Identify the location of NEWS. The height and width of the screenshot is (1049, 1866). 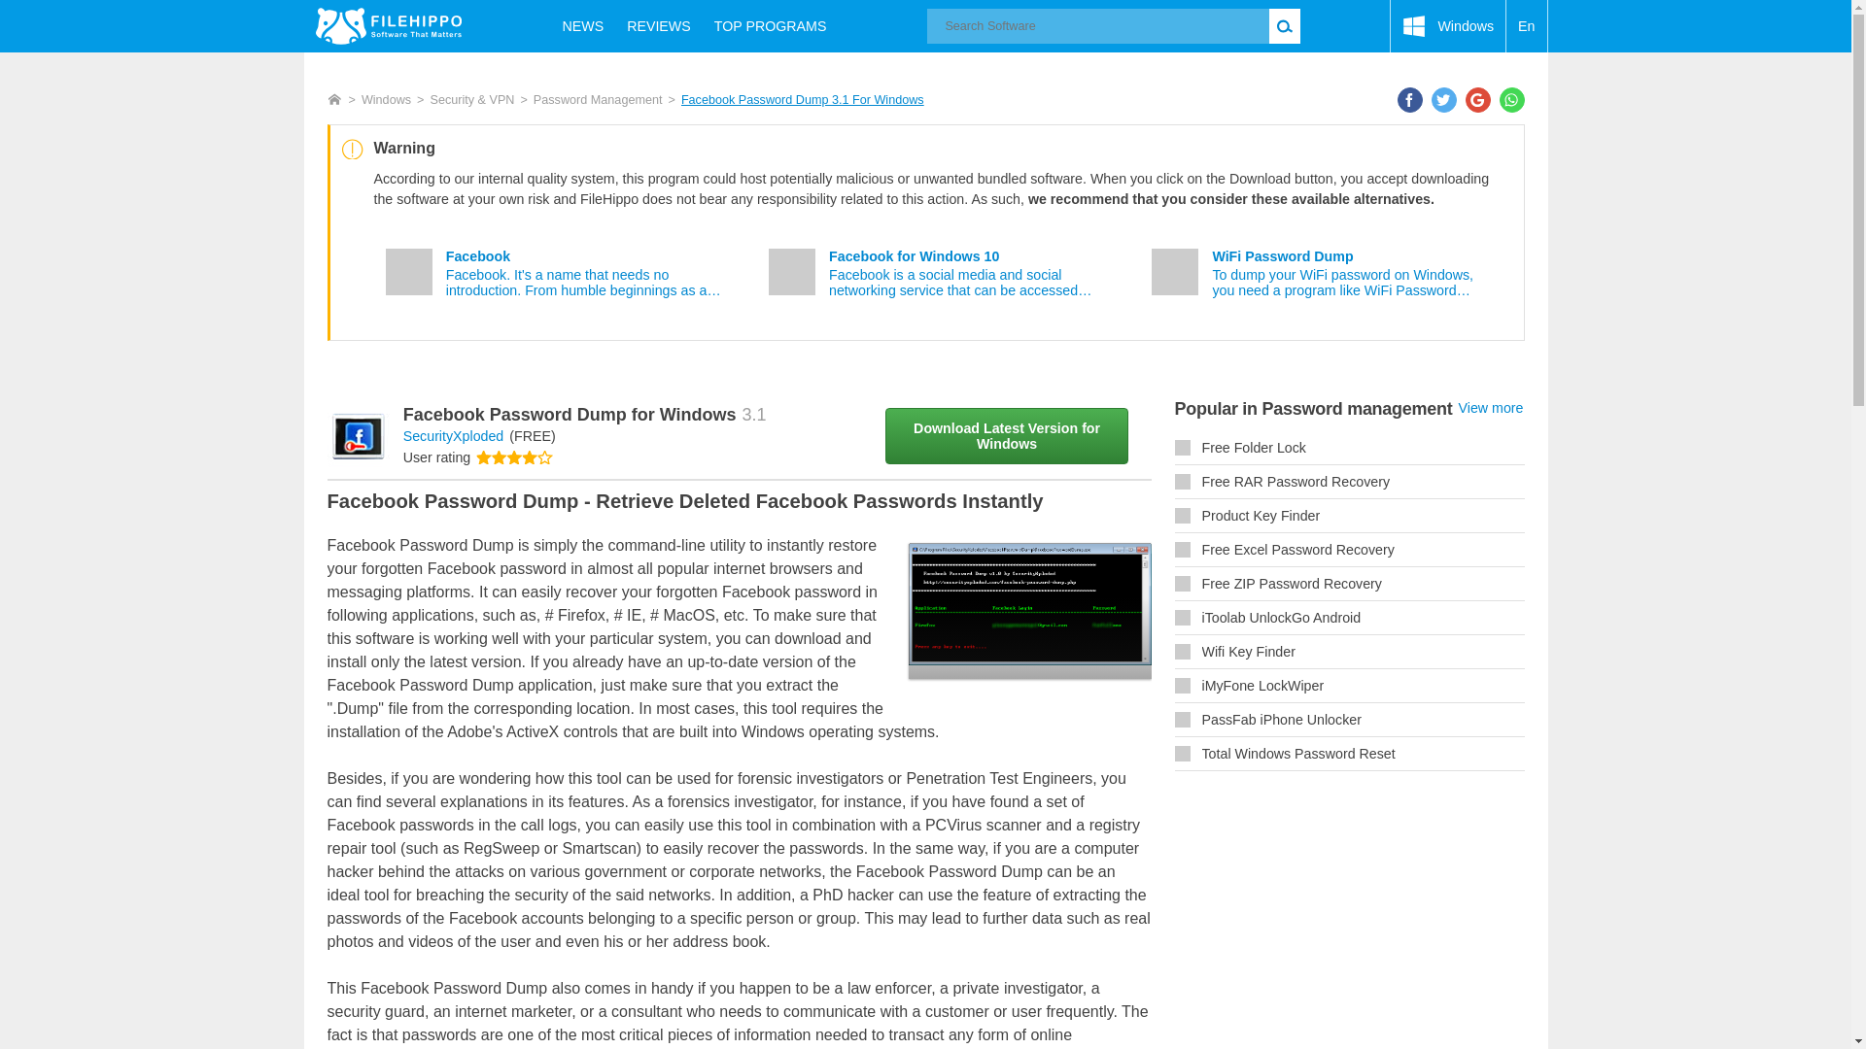
(583, 25).